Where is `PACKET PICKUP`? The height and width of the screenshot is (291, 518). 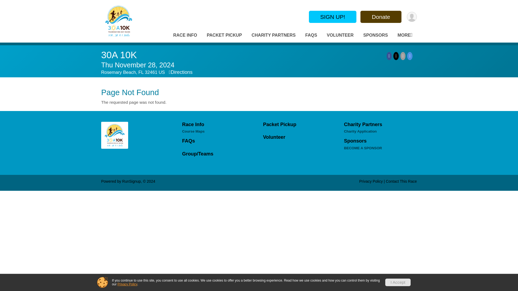
PACKET PICKUP is located at coordinates (224, 35).